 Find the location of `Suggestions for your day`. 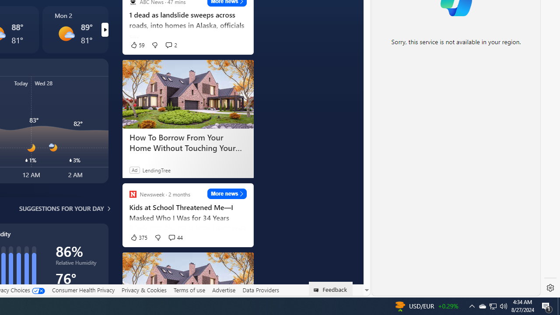

Suggestions for your day is located at coordinates (61, 208).